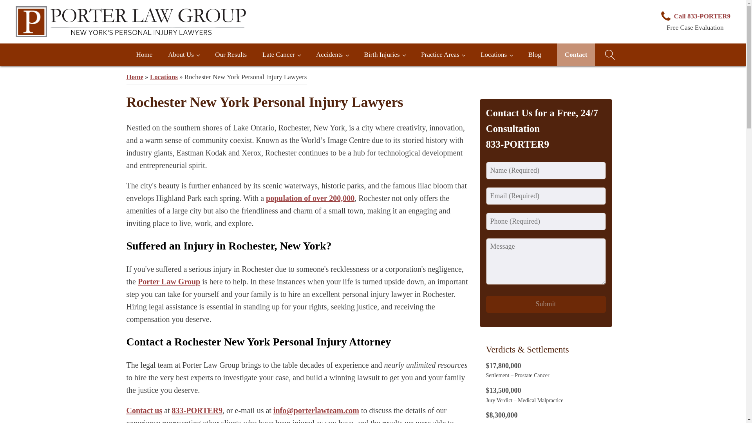  Describe the element at coordinates (384, 55) in the screenshot. I see `Birth Injuries` at that location.